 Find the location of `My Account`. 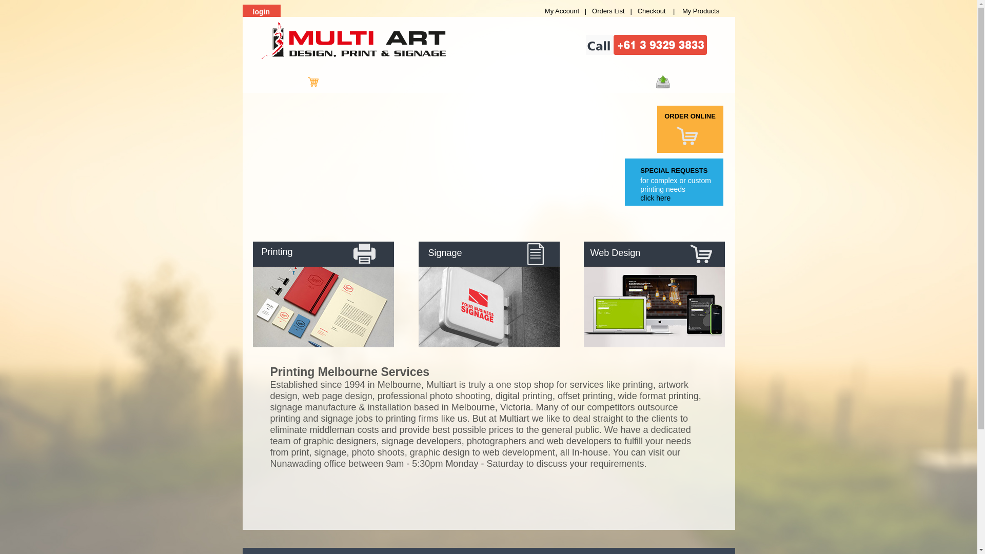

My Account is located at coordinates (563, 11).